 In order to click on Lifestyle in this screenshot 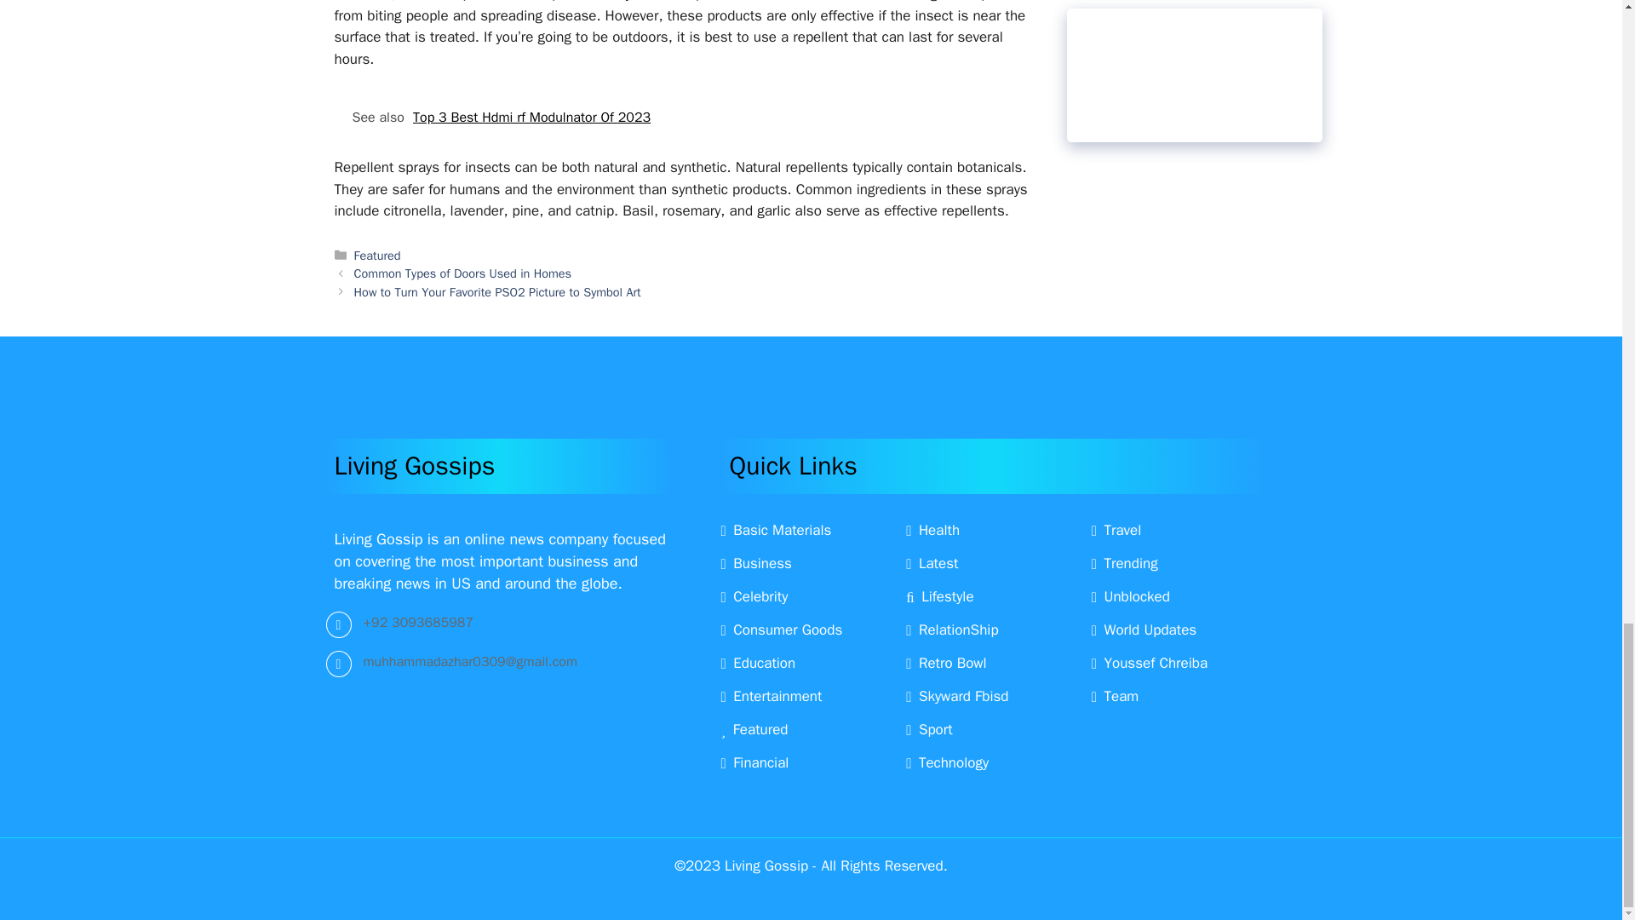, I will do `click(938, 596)`.